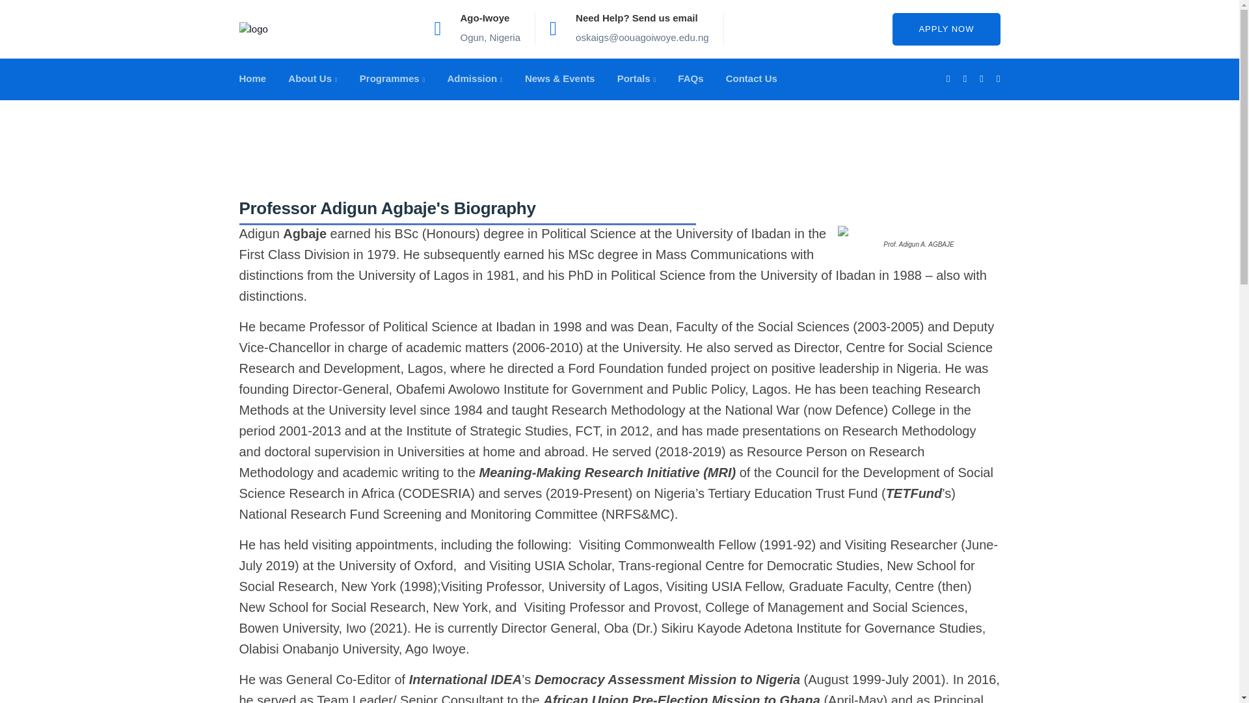 This screenshot has height=703, width=1249. I want to click on About Us, so click(312, 79).